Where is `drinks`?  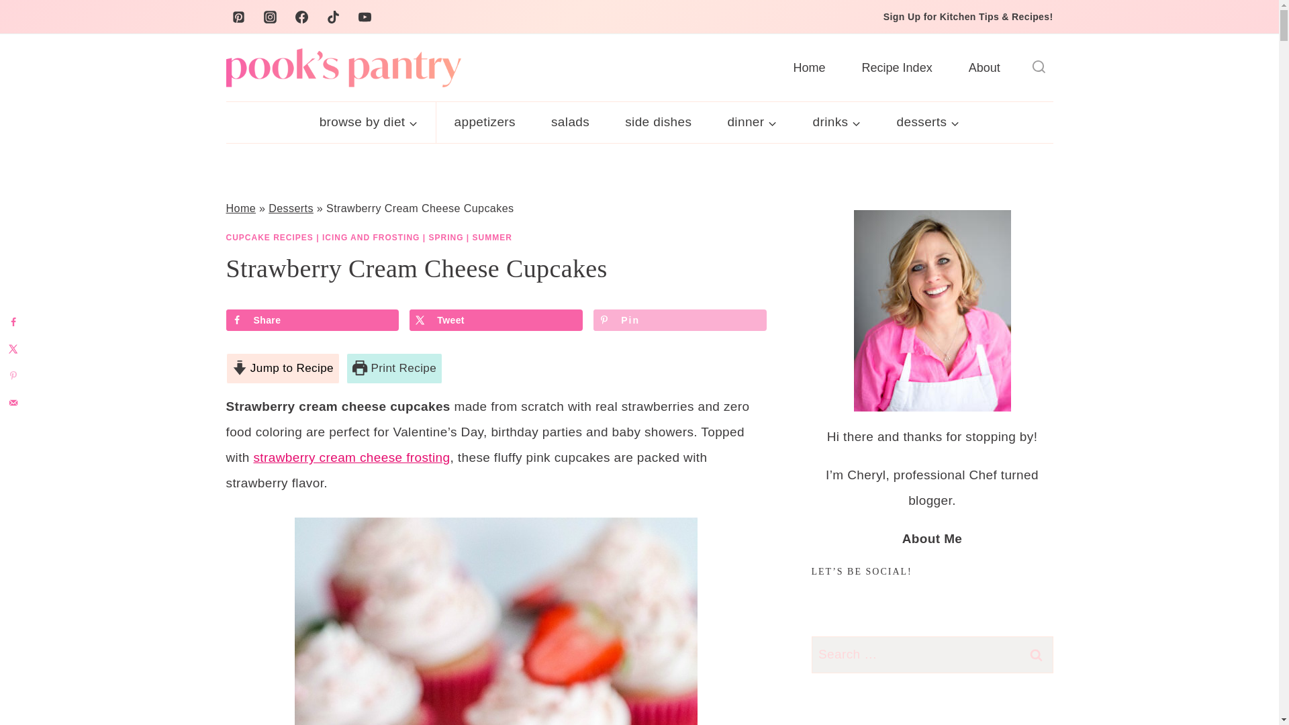 drinks is located at coordinates (837, 122).